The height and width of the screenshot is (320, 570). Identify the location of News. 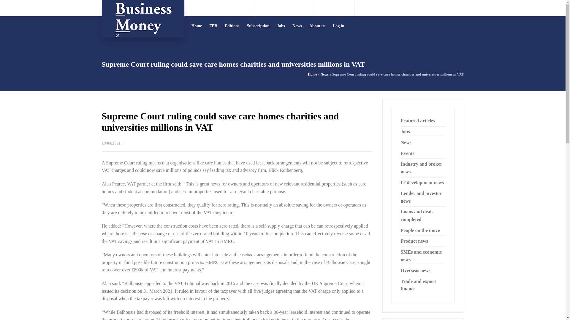
(324, 74).